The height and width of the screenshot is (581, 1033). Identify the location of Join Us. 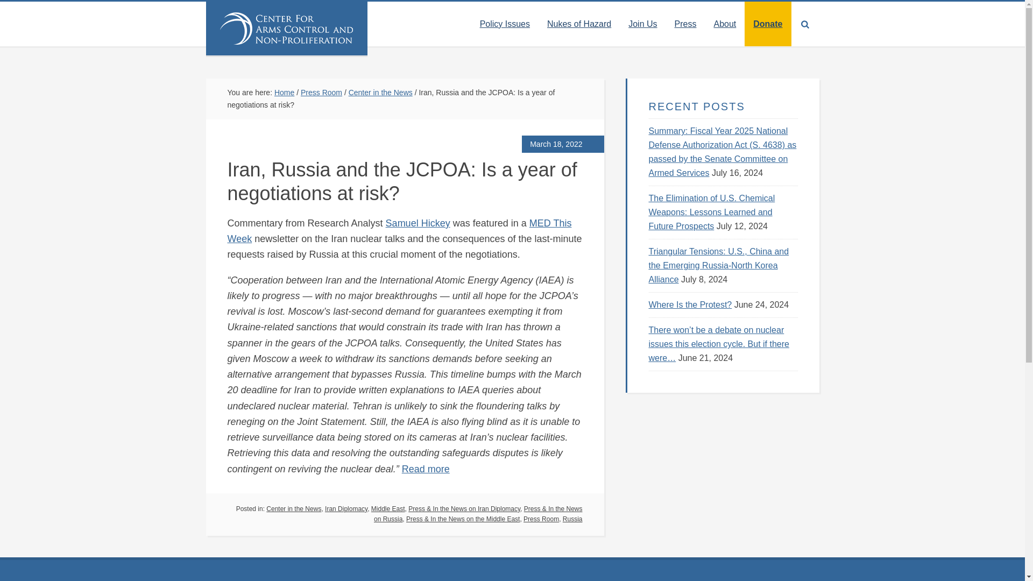
(642, 24).